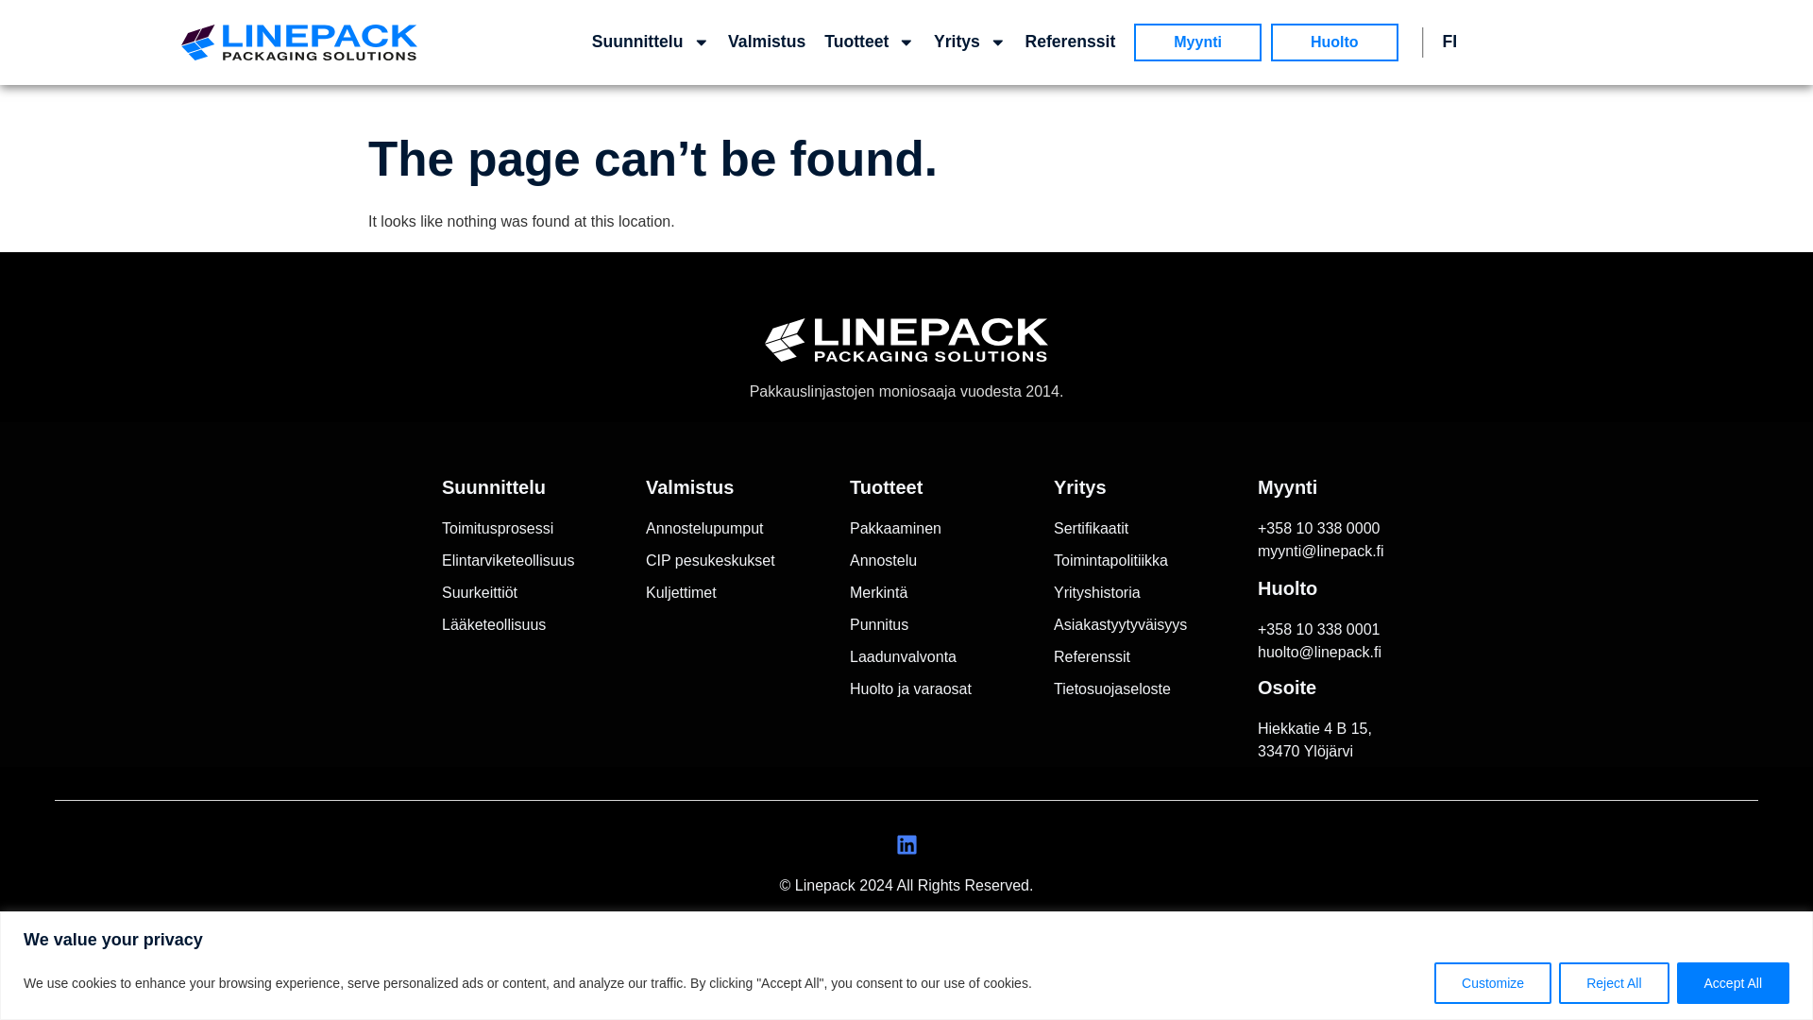 This screenshot has height=1020, width=1813. What do you see at coordinates (869, 42) in the screenshot?
I see `Tuotteet` at bounding box center [869, 42].